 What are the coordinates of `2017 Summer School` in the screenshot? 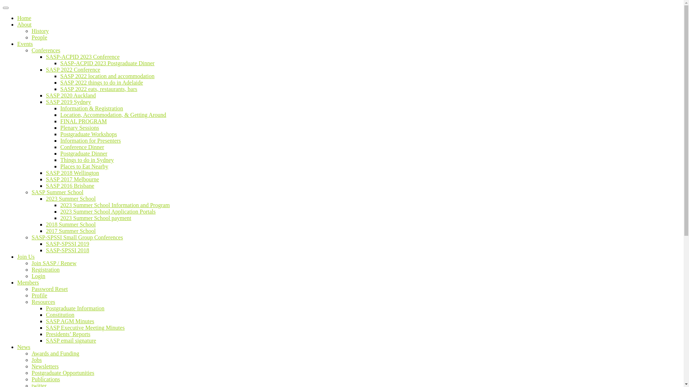 It's located at (71, 231).